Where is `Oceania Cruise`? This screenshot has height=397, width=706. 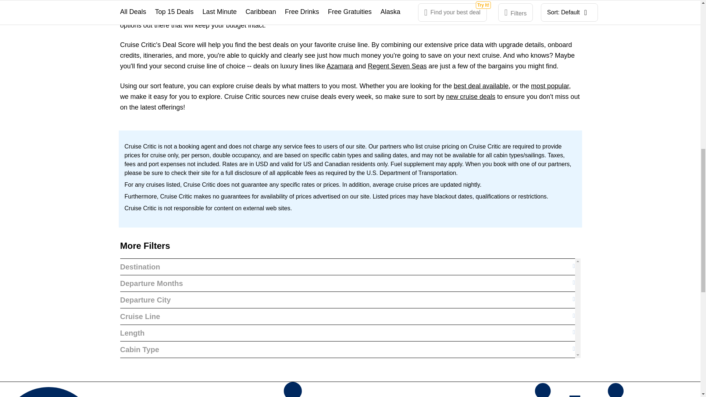 Oceania Cruise is located at coordinates (455, 14).